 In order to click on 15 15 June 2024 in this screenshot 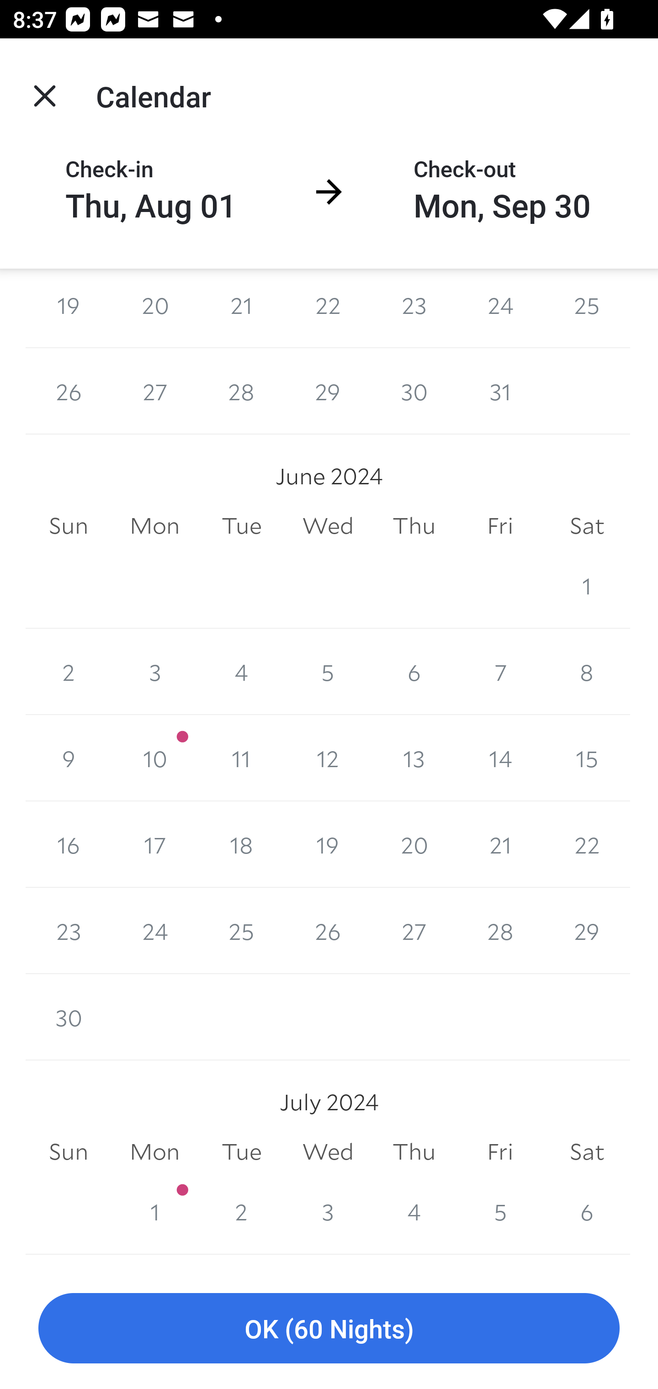, I will do `click(587, 758)`.